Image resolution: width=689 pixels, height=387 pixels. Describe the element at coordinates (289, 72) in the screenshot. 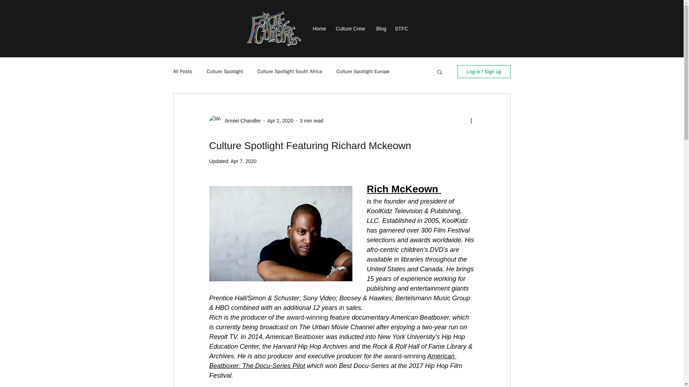

I see `Culture Spotlight South Africa` at that location.